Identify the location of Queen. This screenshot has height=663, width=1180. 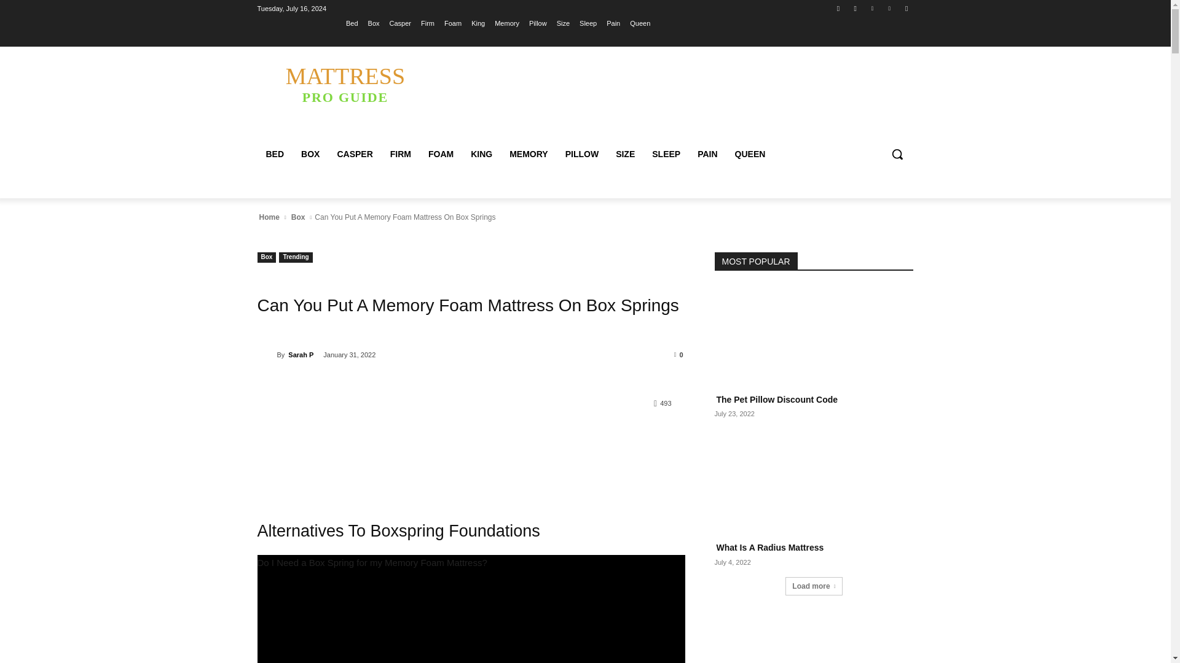
(640, 23).